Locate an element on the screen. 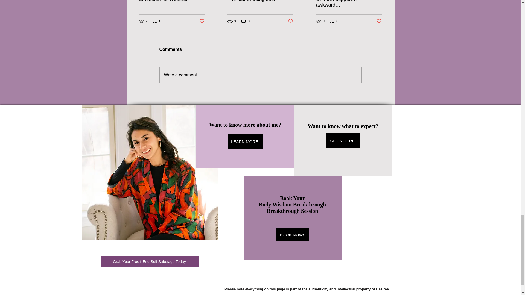 This screenshot has width=525, height=295. The fear of being seen is located at coordinates (260, 1).